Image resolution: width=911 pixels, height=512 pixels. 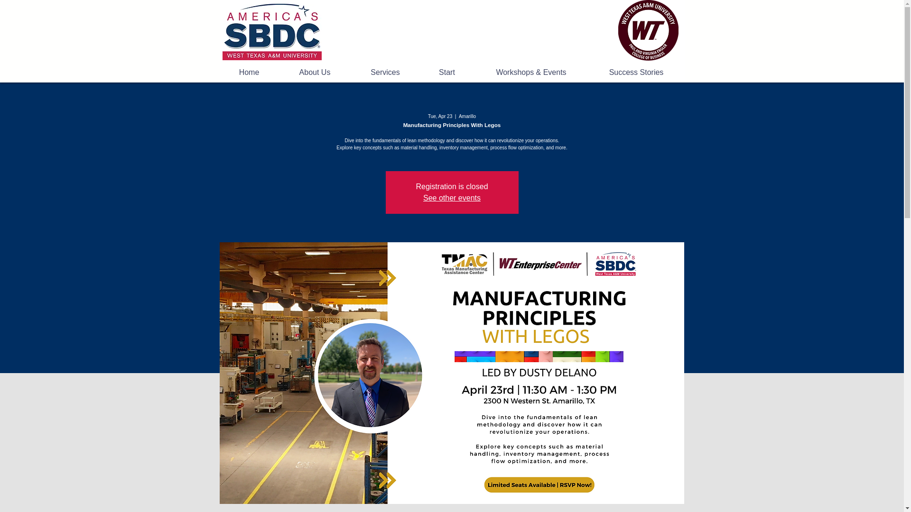 I want to click on Home, so click(x=249, y=73).